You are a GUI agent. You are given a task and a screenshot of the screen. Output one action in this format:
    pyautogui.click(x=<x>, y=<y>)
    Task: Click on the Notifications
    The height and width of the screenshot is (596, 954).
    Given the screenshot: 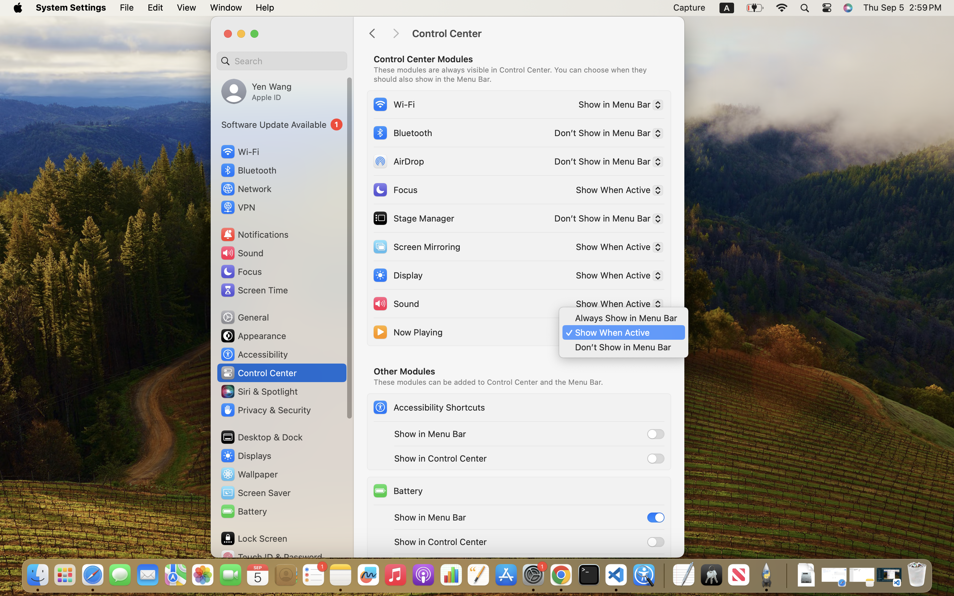 What is the action you would take?
    pyautogui.click(x=254, y=234)
    